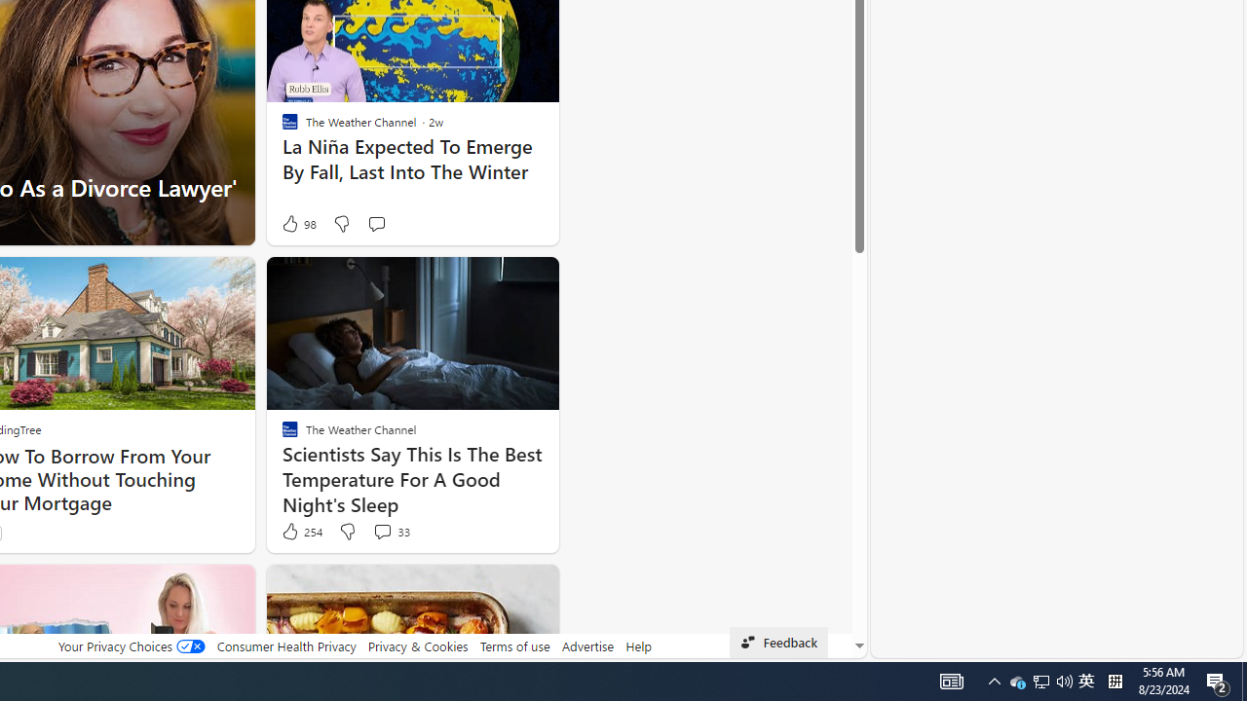  Describe the element at coordinates (514, 646) in the screenshot. I see `Terms of use` at that location.